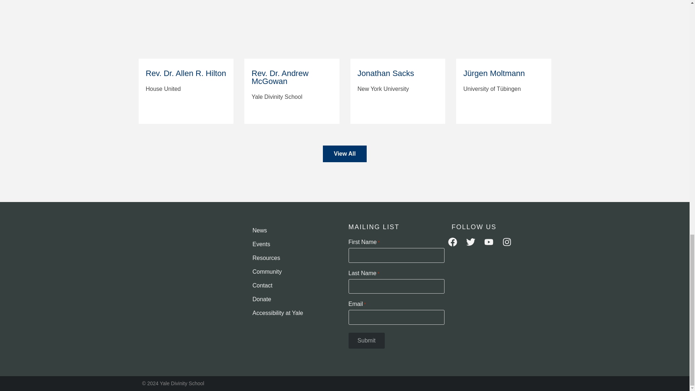 The height and width of the screenshot is (391, 695). What do you see at coordinates (366, 341) in the screenshot?
I see `Submit` at bounding box center [366, 341].